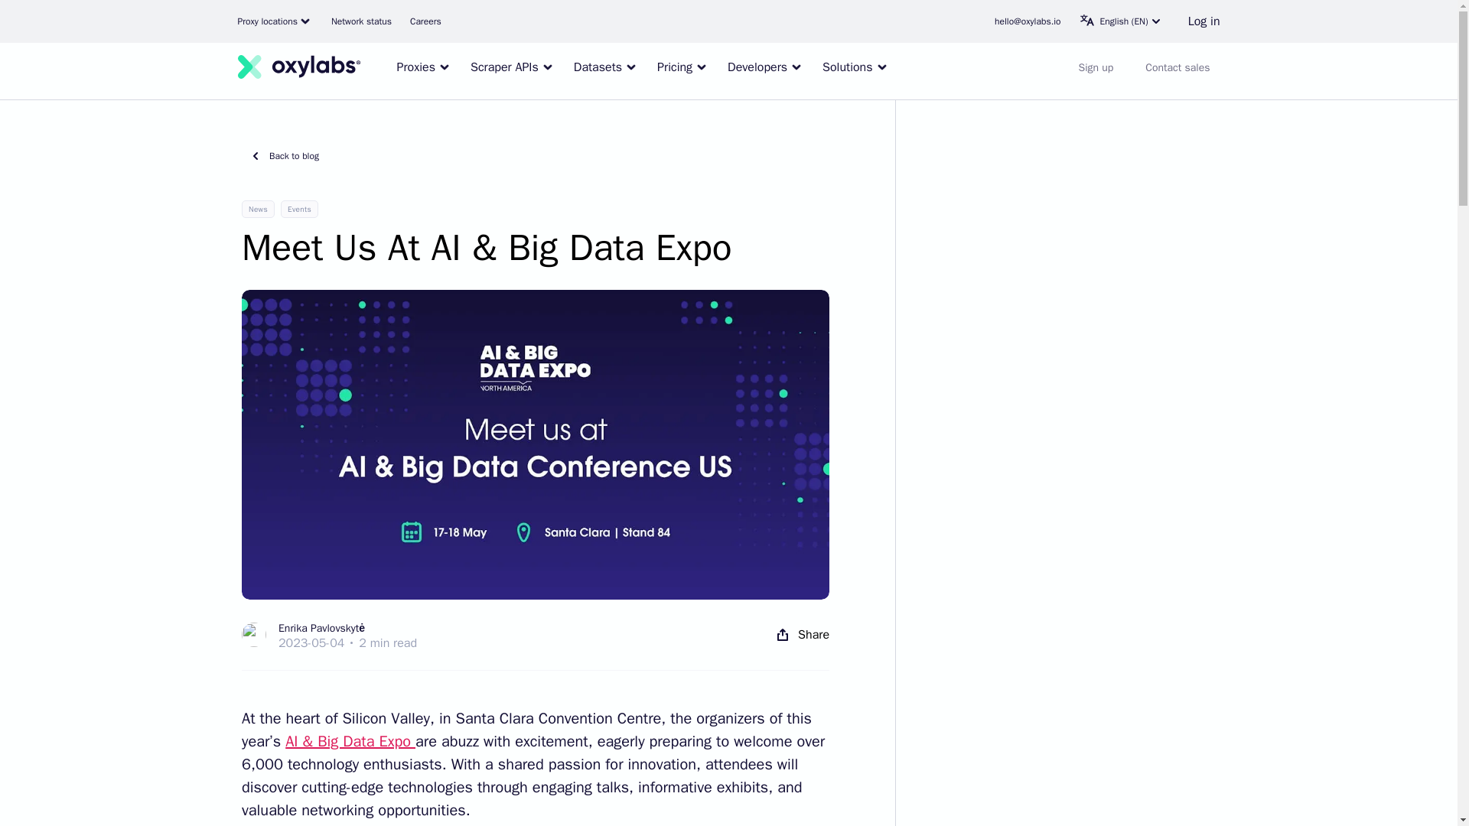 The width and height of the screenshot is (1469, 826). What do you see at coordinates (299, 210) in the screenshot?
I see `Events` at bounding box center [299, 210].